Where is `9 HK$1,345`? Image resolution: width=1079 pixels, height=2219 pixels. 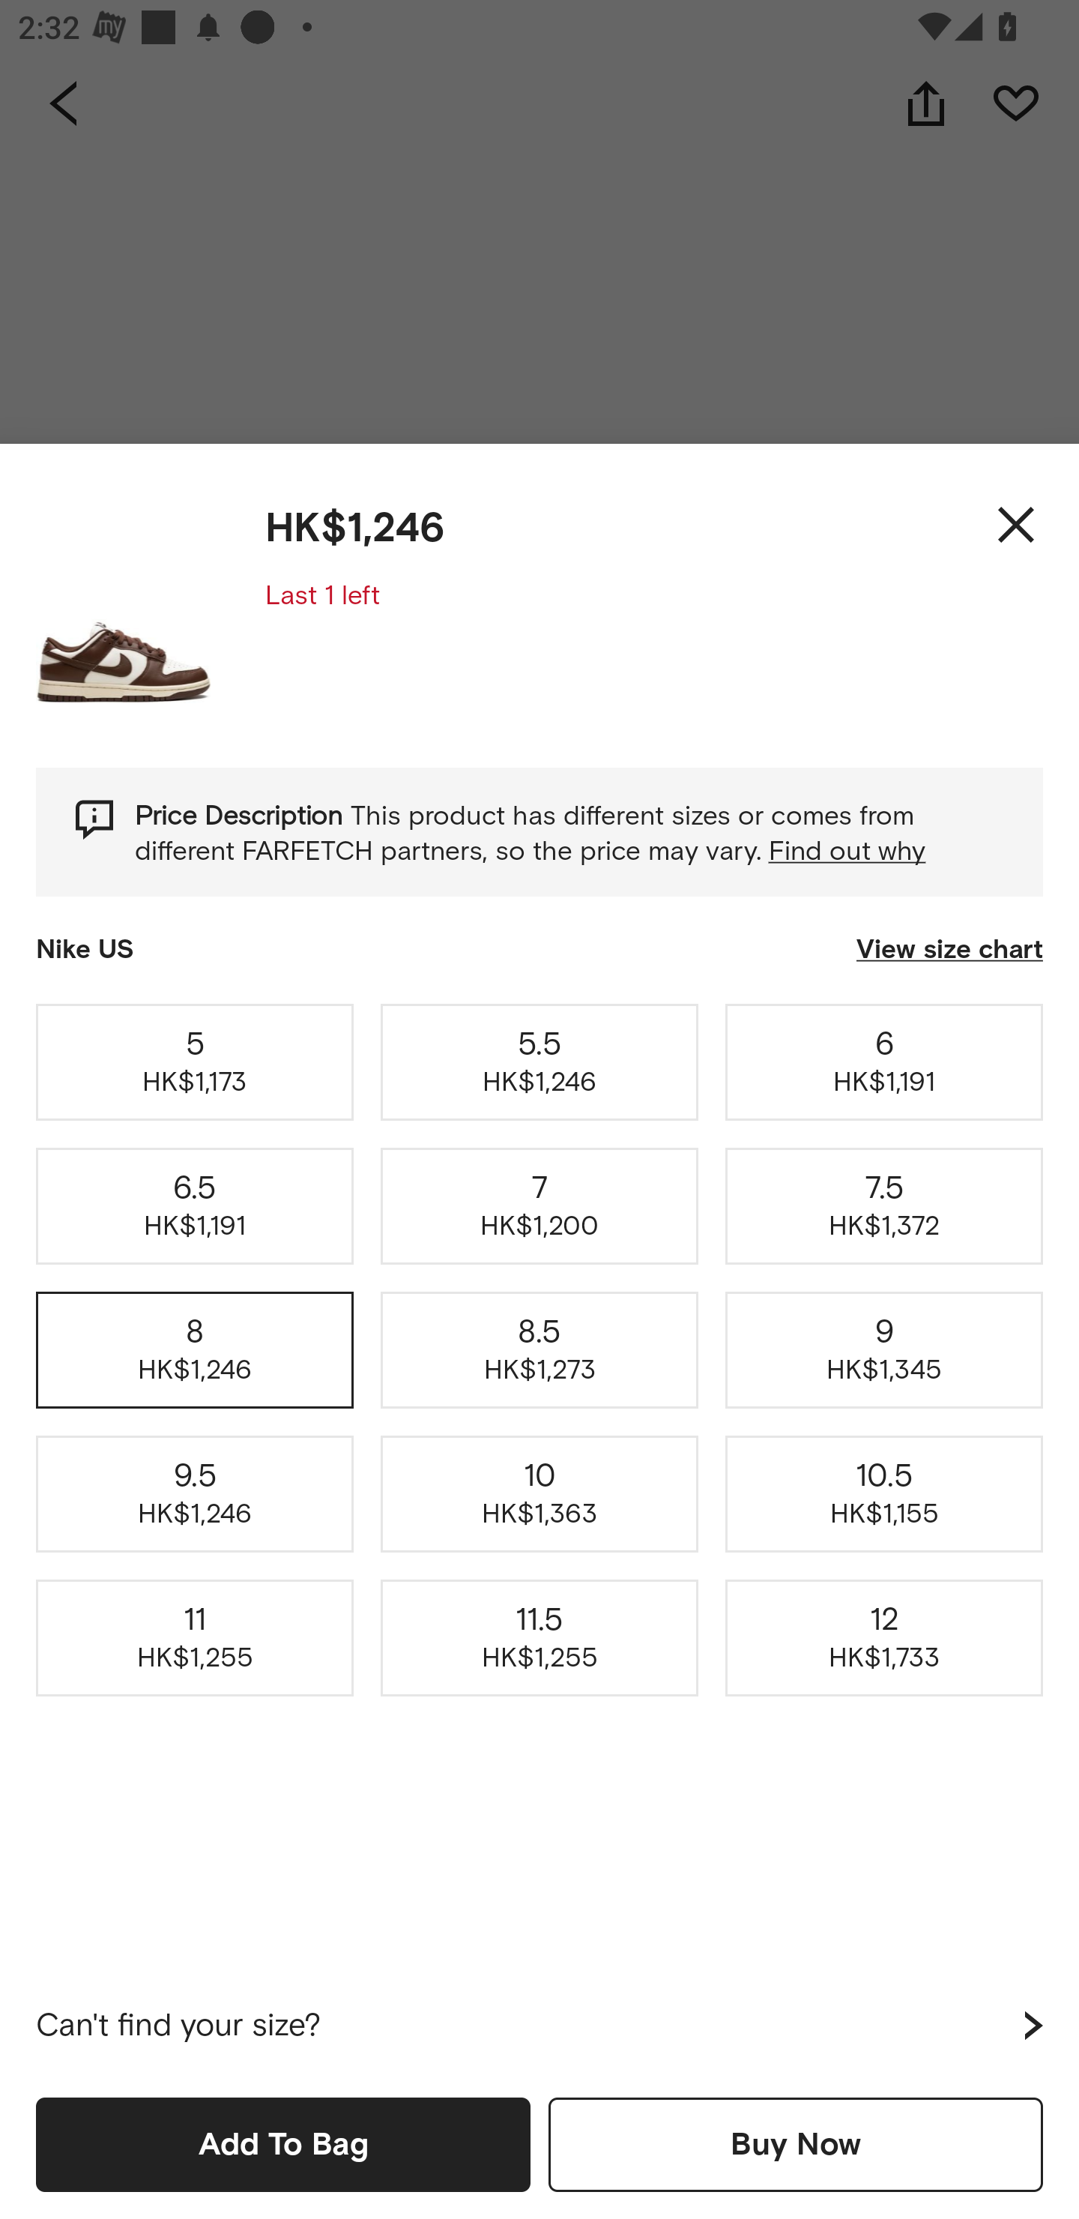 9 HK$1,345 is located at coordinates (884, 1349).